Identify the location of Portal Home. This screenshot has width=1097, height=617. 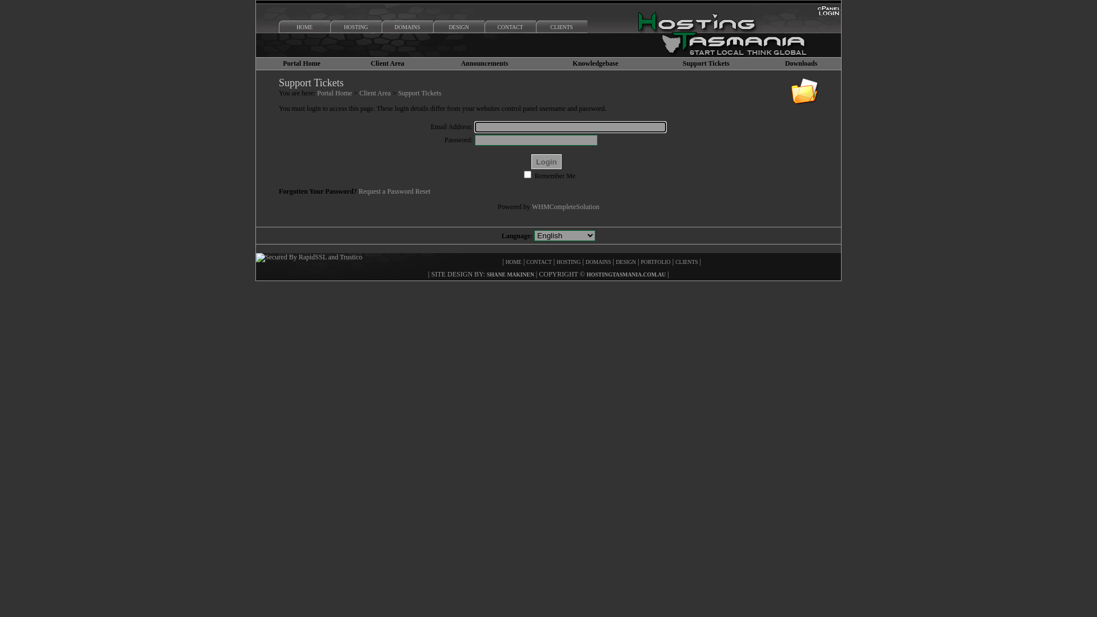
(335, 93).